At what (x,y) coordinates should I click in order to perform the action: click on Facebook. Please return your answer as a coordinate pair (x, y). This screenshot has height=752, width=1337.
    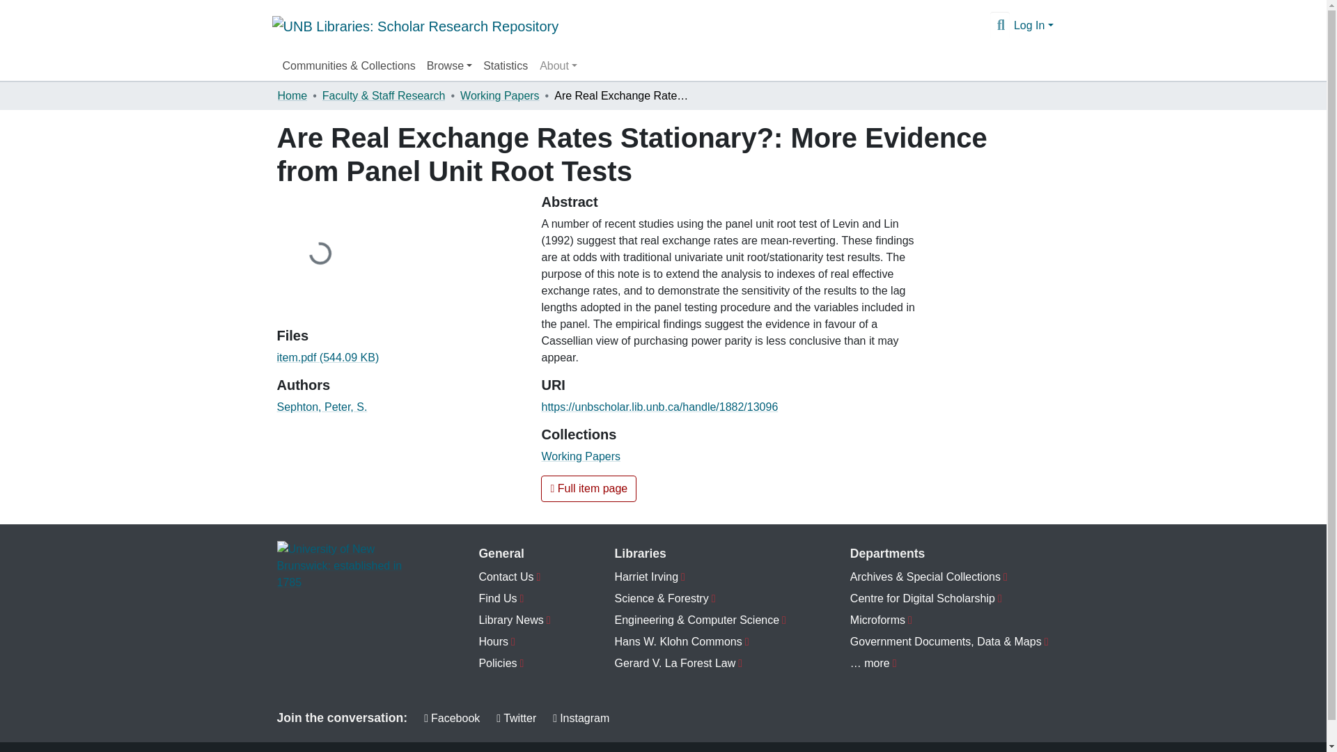
    Looking at the image, I should click on (451, 719).